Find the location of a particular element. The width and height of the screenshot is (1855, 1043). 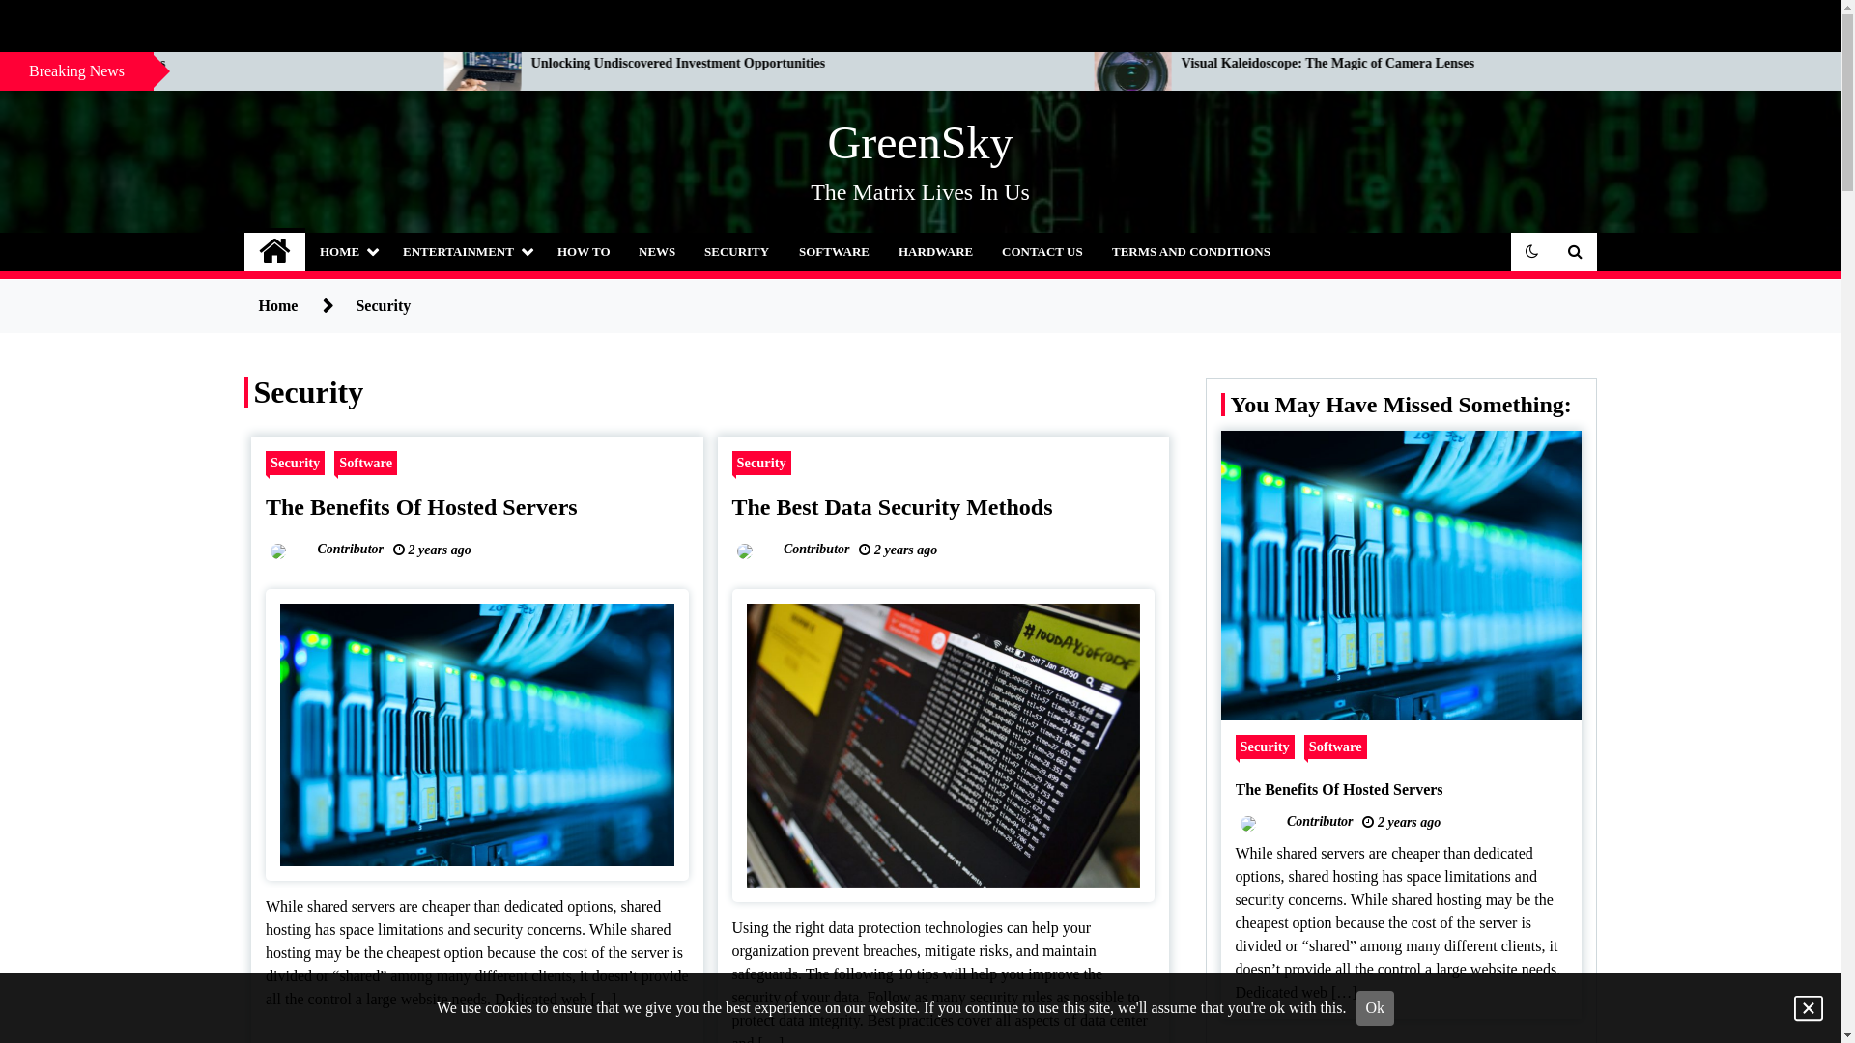

Embracing Timelessness of Kodak Film Cameras is located at coordinates (647, 64).